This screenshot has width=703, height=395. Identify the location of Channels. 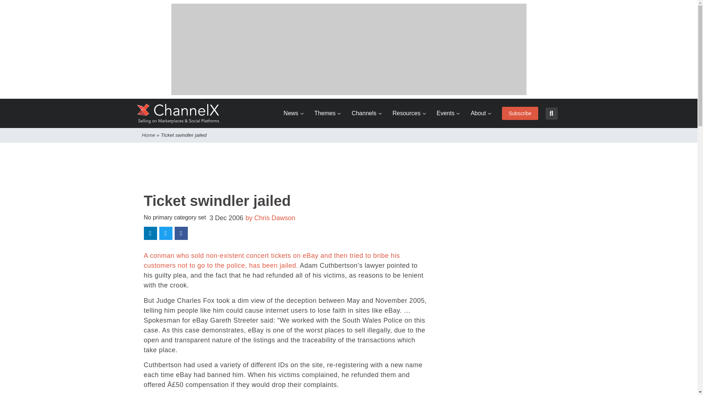
(367, 113).